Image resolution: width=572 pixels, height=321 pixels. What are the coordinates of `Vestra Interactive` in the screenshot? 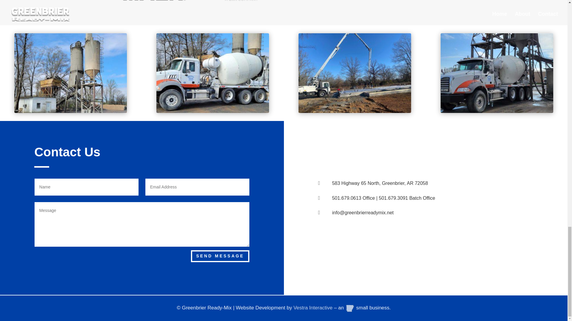 It's located at (313, 308).